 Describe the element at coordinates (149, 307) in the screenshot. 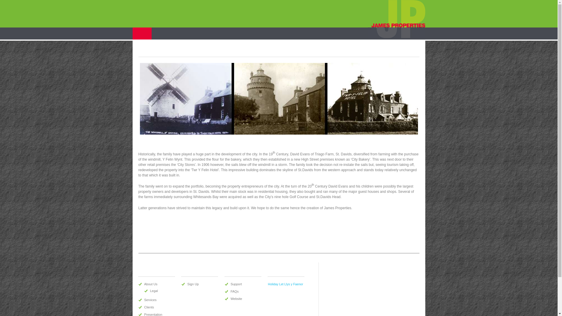

I see `Clients` at that location.